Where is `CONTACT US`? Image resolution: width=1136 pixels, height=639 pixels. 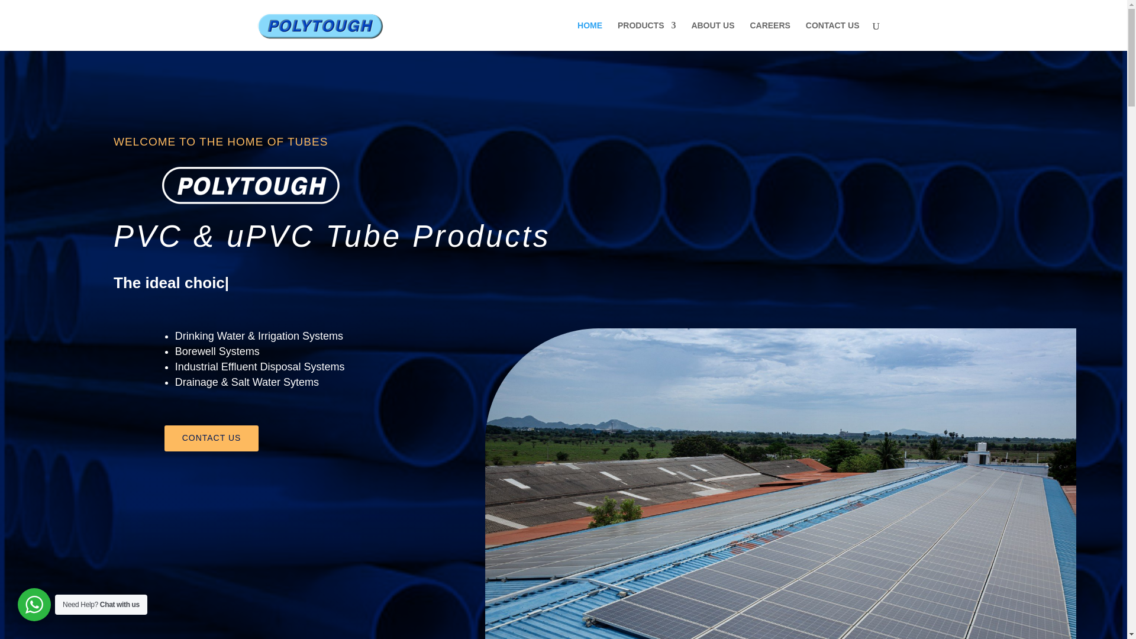 CONTACT US is located at coordinates (832, 35).